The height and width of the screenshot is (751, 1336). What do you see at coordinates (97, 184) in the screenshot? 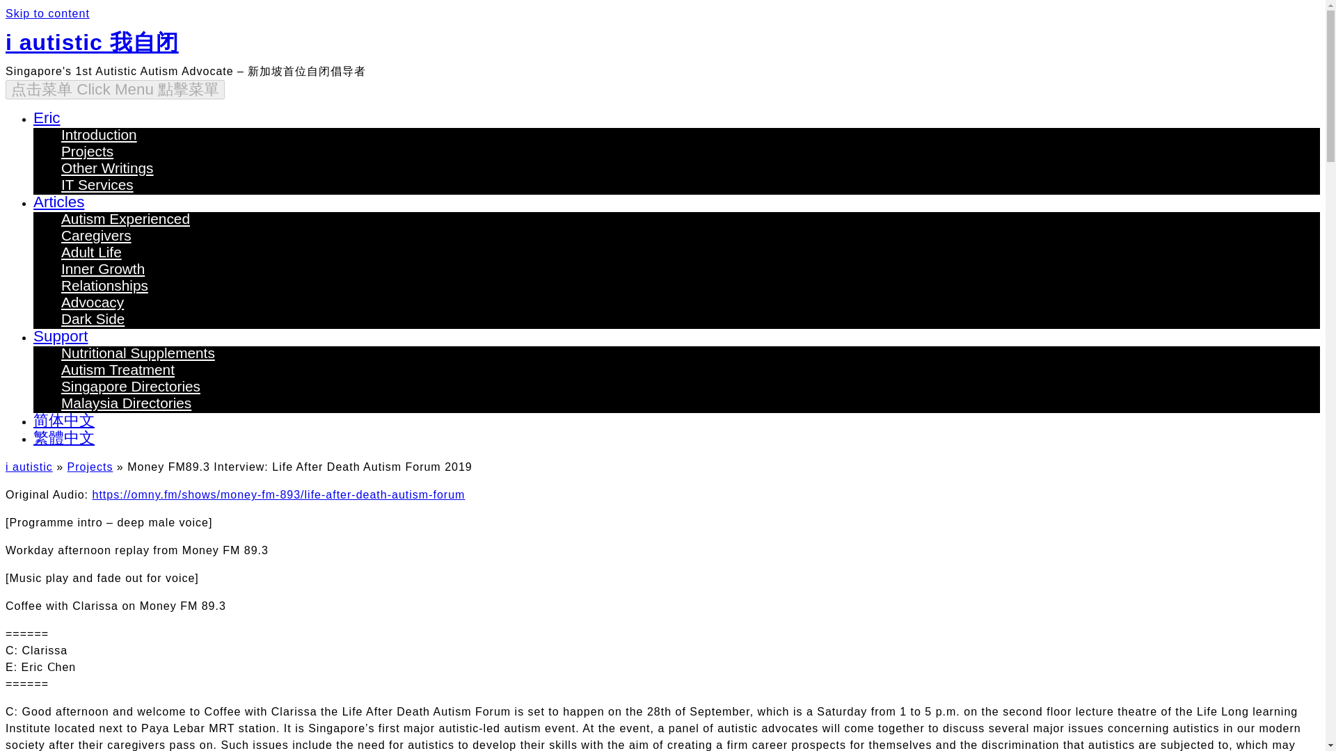
I see `IT Services` at bounding box center [97, 184].